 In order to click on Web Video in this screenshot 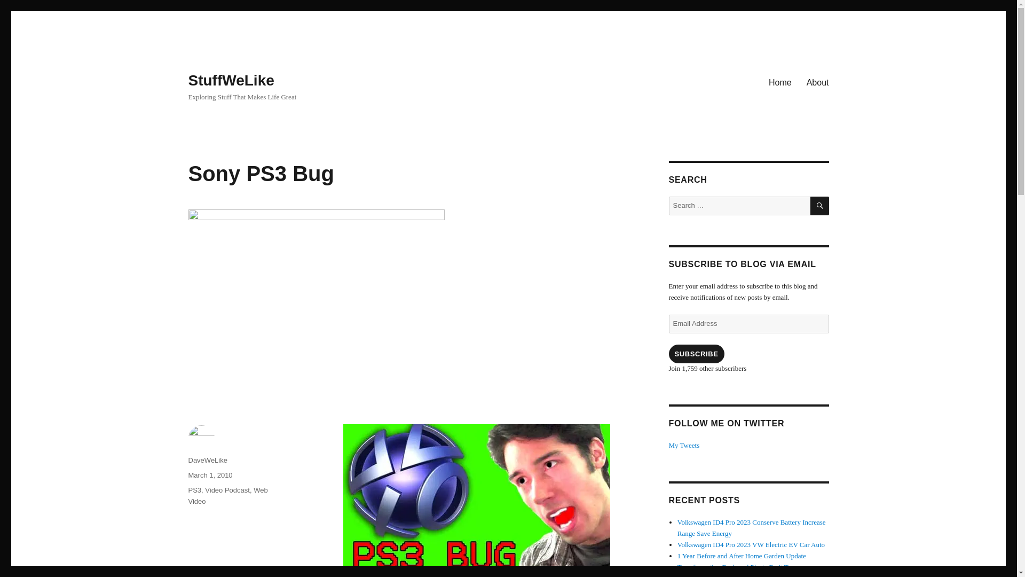, I will do `click(227, 496)`.